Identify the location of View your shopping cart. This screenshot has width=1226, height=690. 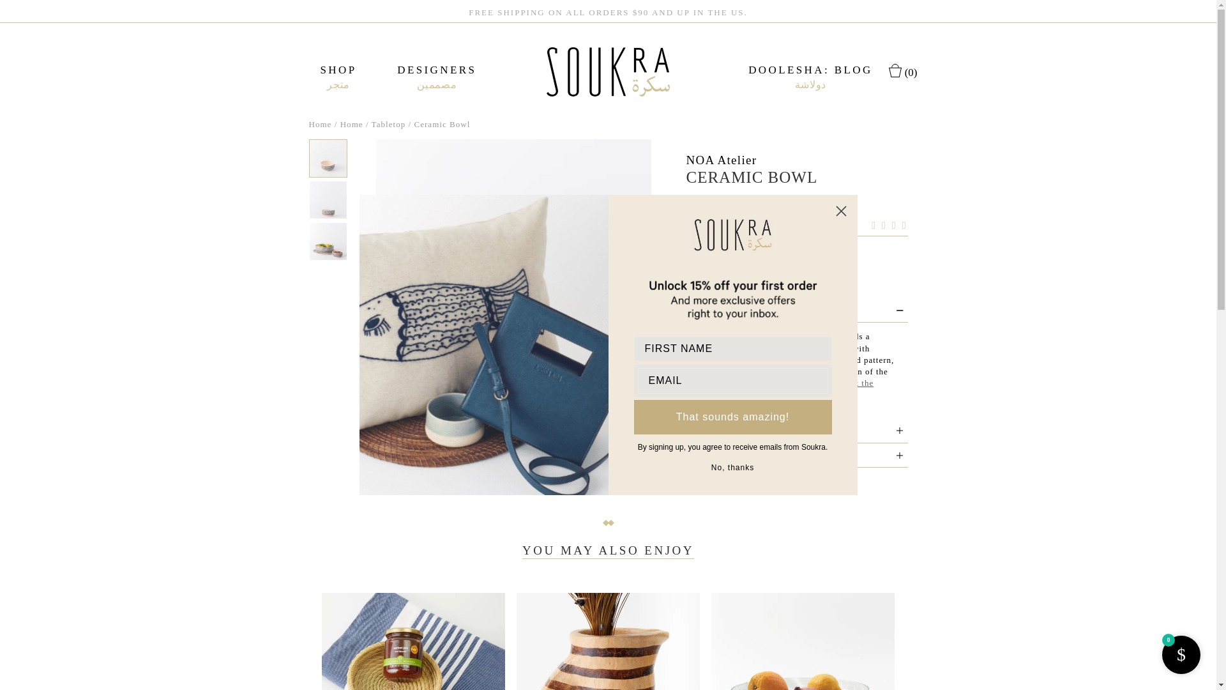
(903, 70).